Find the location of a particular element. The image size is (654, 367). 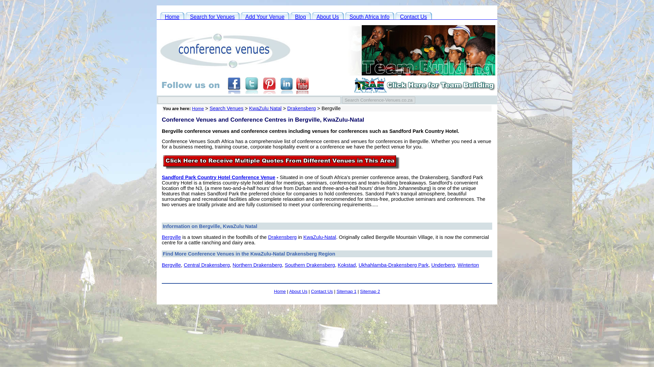

Central Drakensberg is located at coordinates (206, 265).